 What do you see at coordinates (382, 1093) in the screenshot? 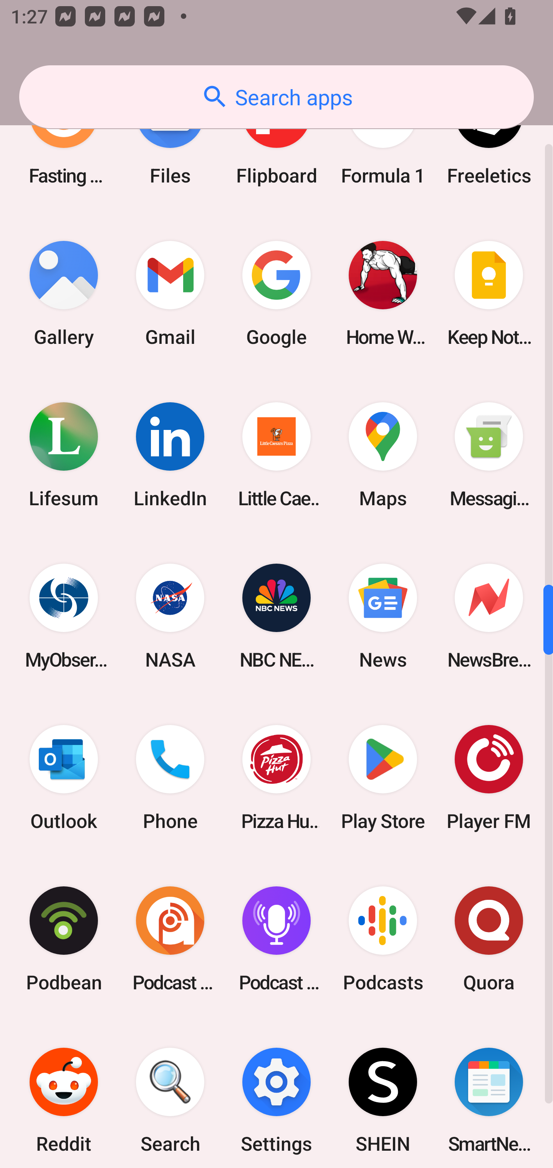
I see `SHEIN` at bounding box center [382, 1093].